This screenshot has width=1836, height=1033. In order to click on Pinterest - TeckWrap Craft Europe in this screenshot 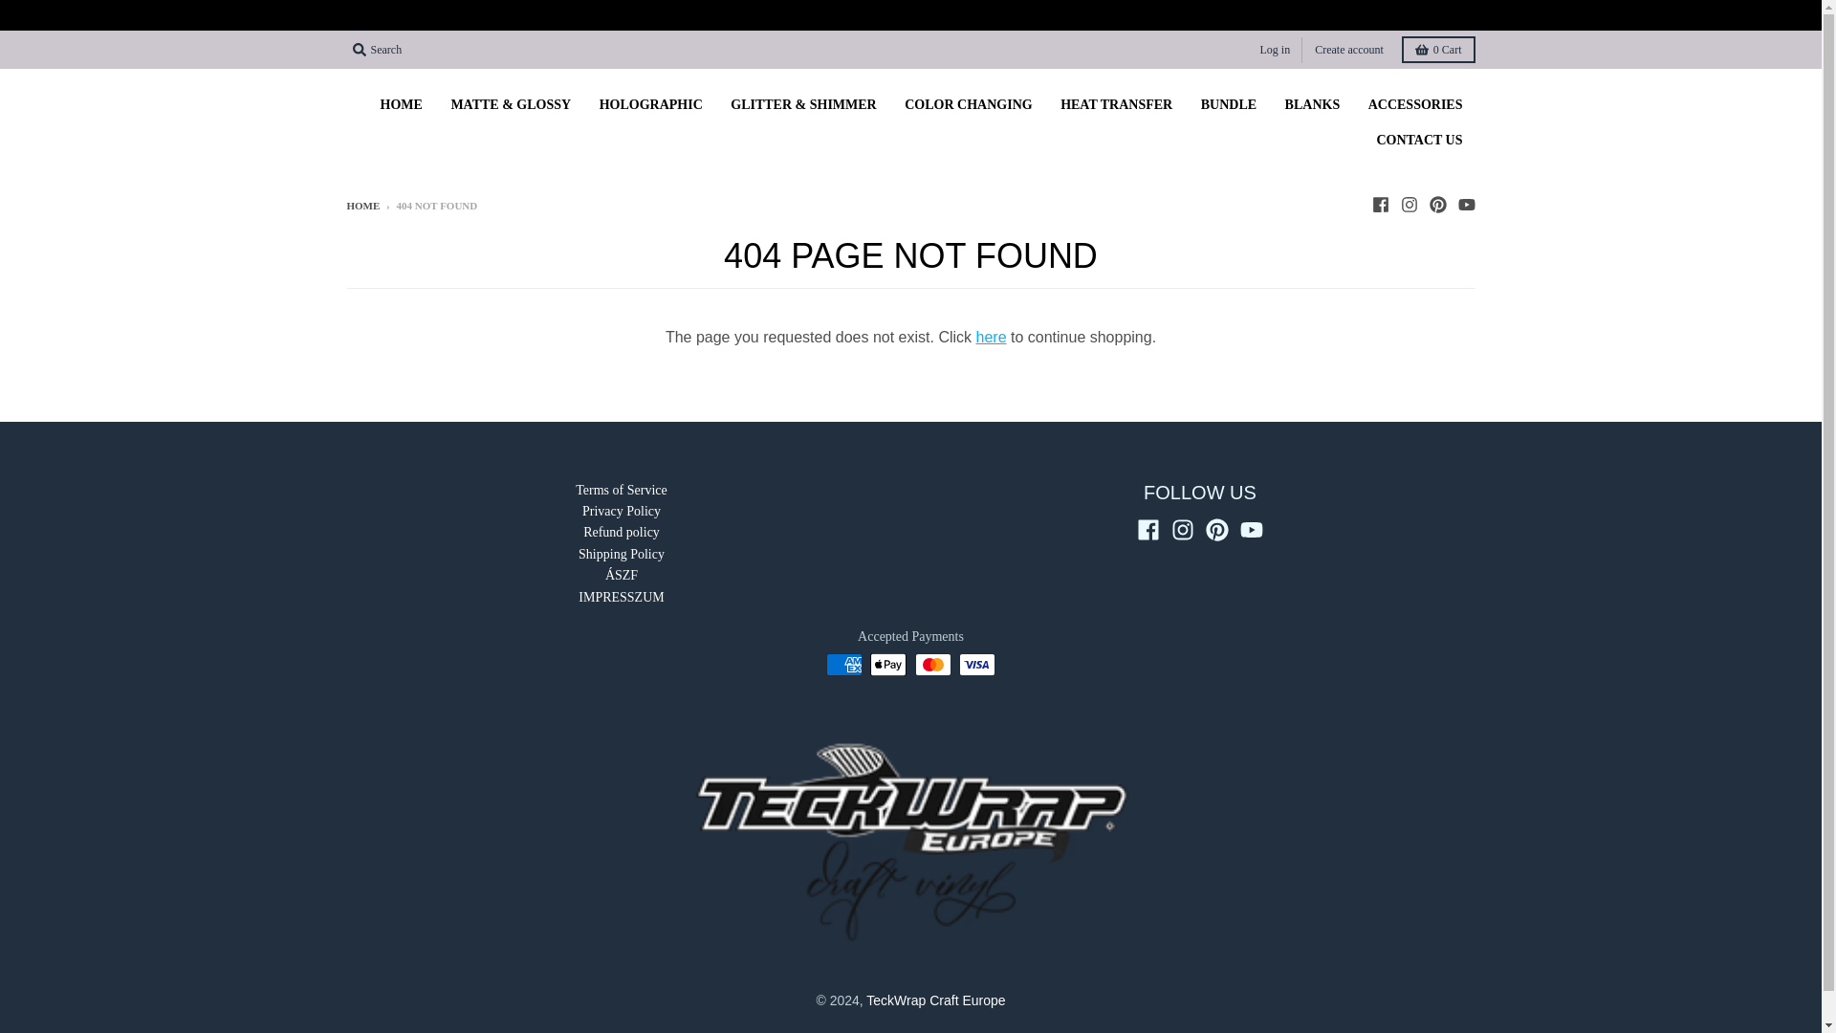, I will do `click(1216, 530)`.